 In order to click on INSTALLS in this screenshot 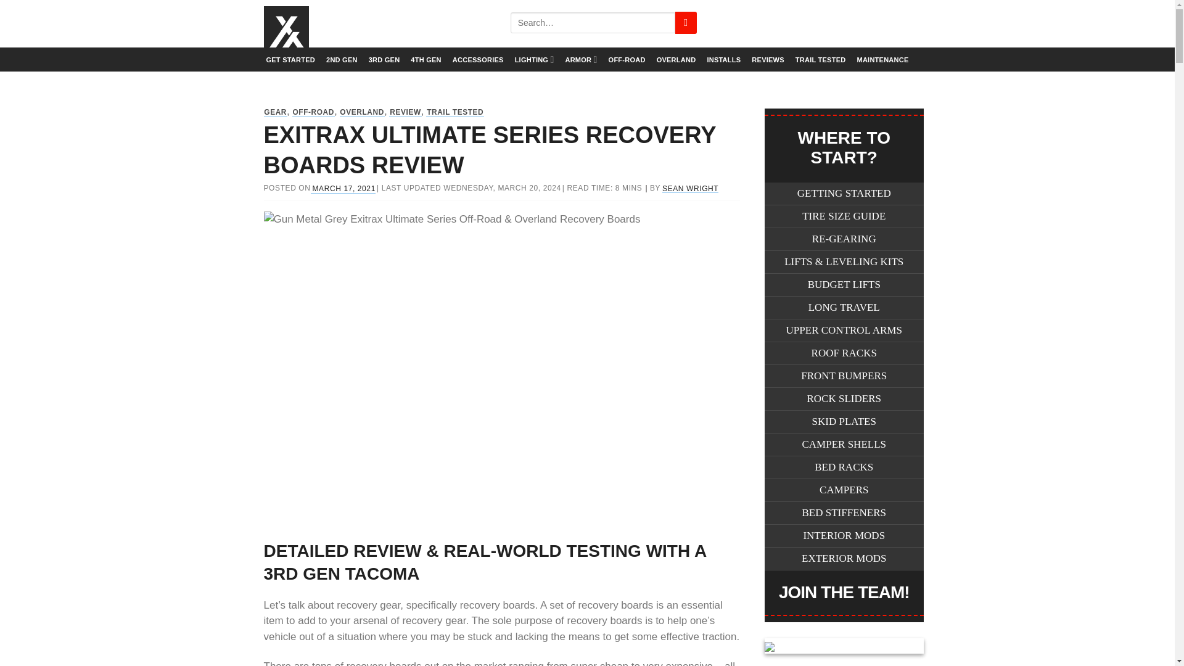, I will do `click(724, 59)`.